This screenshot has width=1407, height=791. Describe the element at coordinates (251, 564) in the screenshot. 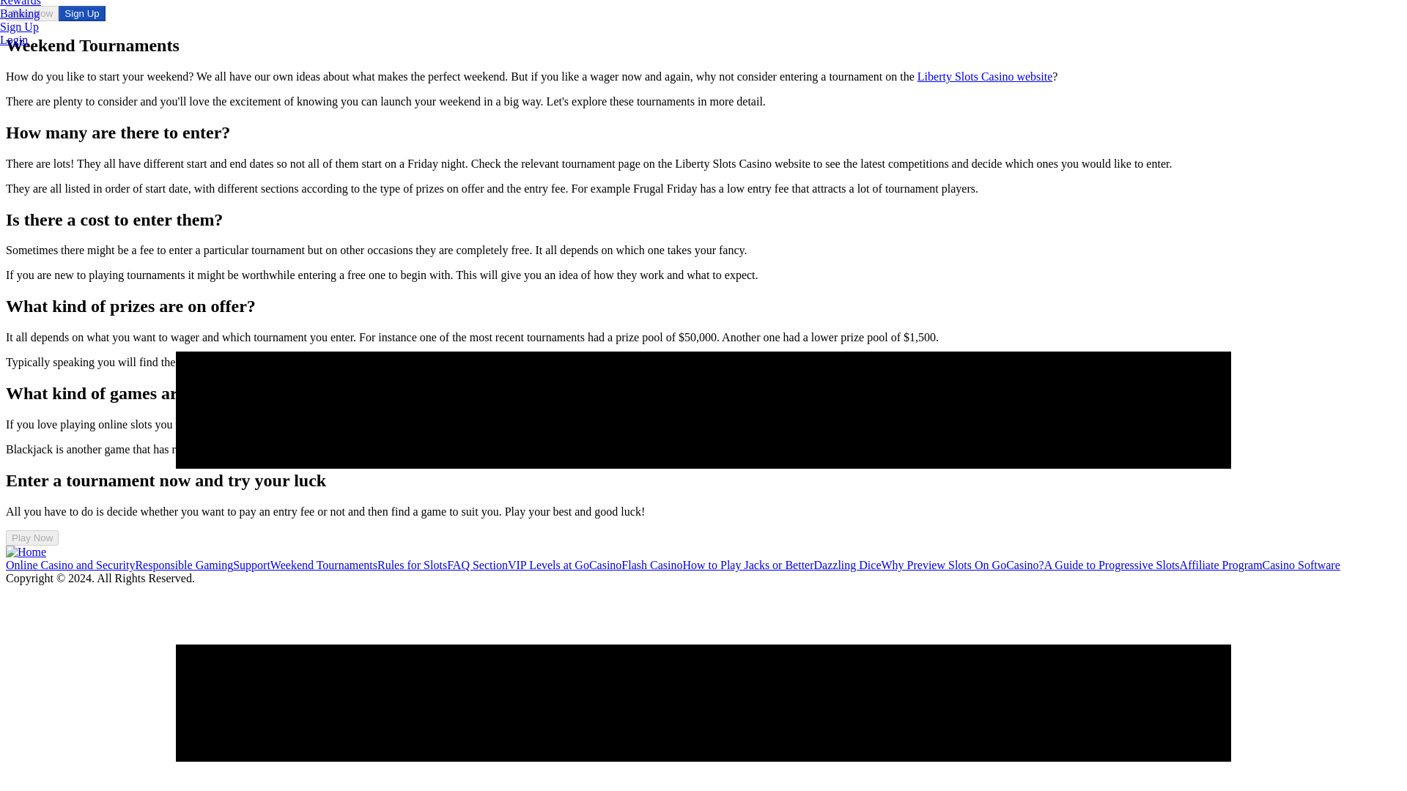

I see `Support` at that location.